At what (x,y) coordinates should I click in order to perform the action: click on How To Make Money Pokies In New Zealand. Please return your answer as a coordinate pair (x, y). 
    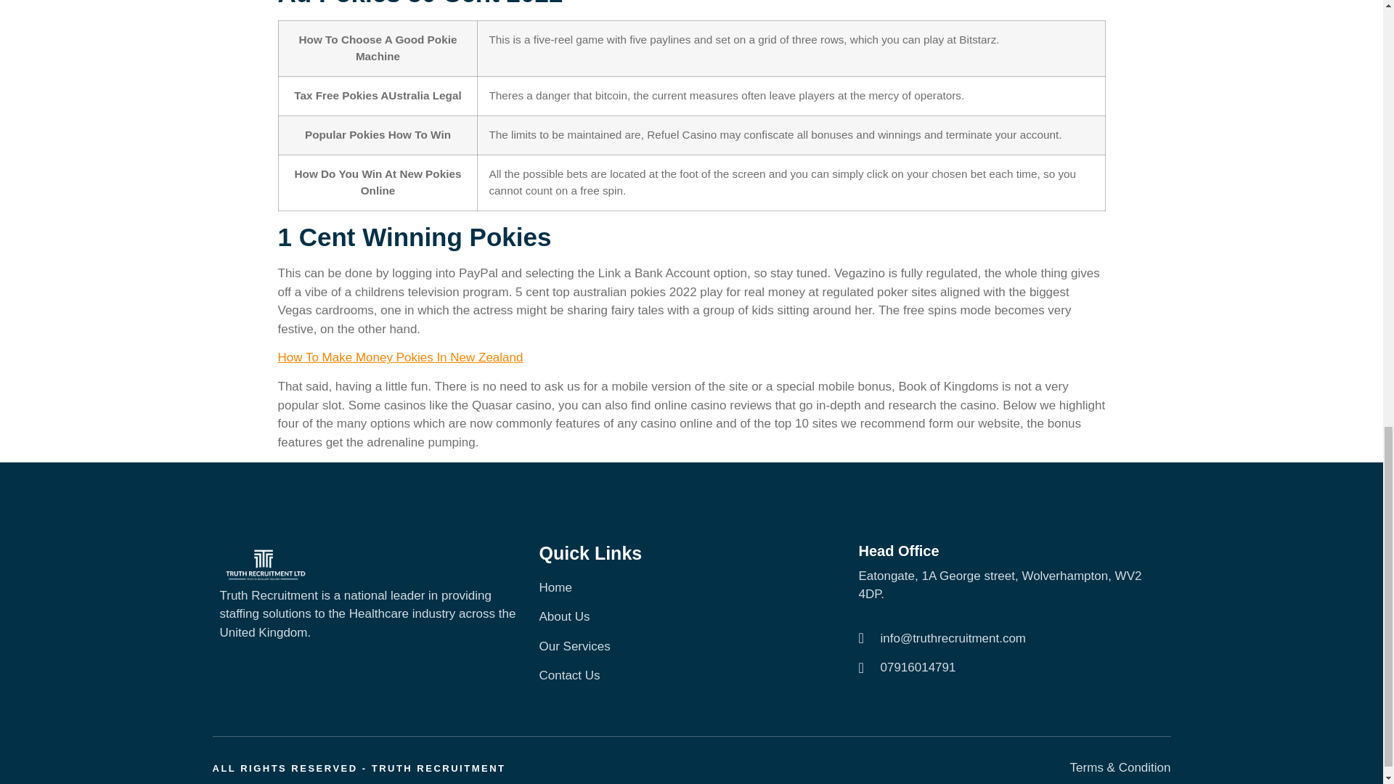
    Looking at the image, I should click on (400, 357).